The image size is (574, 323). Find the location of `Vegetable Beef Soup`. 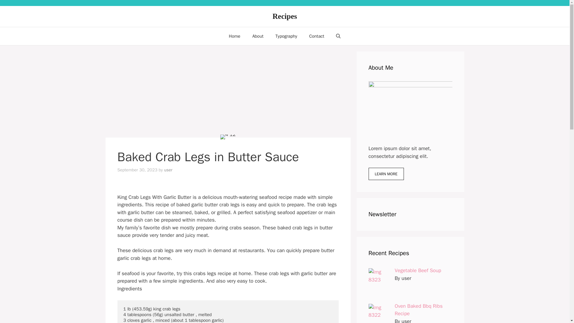

Vegetable Beef Soup is located at coordinates (418, 270).